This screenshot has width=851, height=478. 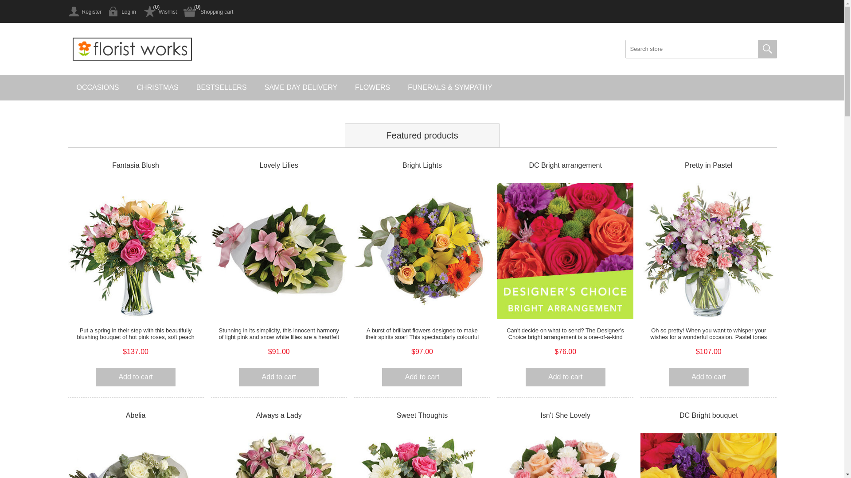 What do you see at coordinates (279, 251) in the screenshot?
I see `Show details for Lovely Lilies` at bounding box center [279, 251].